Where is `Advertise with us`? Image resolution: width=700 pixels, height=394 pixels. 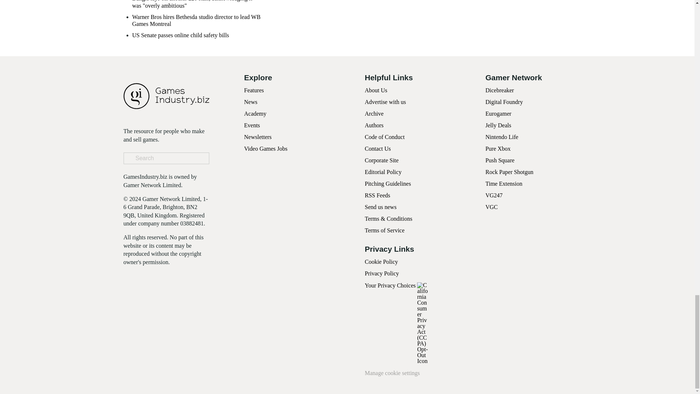 Advertise with us is located at coordinates (385, 102).